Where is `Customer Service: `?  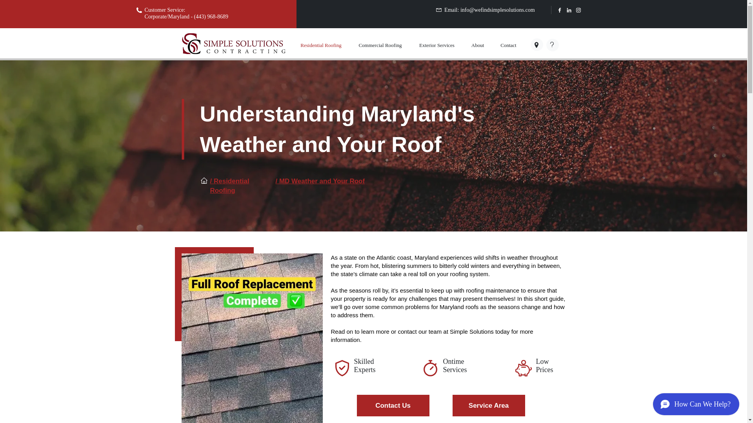 Customer Service:  is located at coordinates (166, 10).